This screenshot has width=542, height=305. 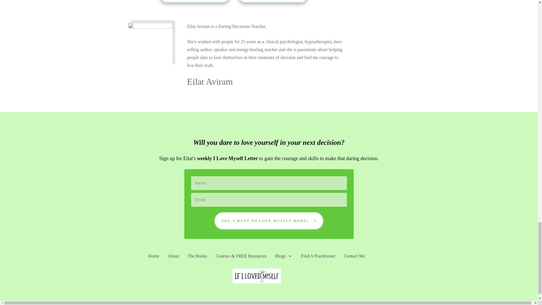 What do you see at coordinates (269, 221) in the screenshot?
I see `YES, I WANT TO LOVE MYSELF MORE!` at bounding box center [269, 221].